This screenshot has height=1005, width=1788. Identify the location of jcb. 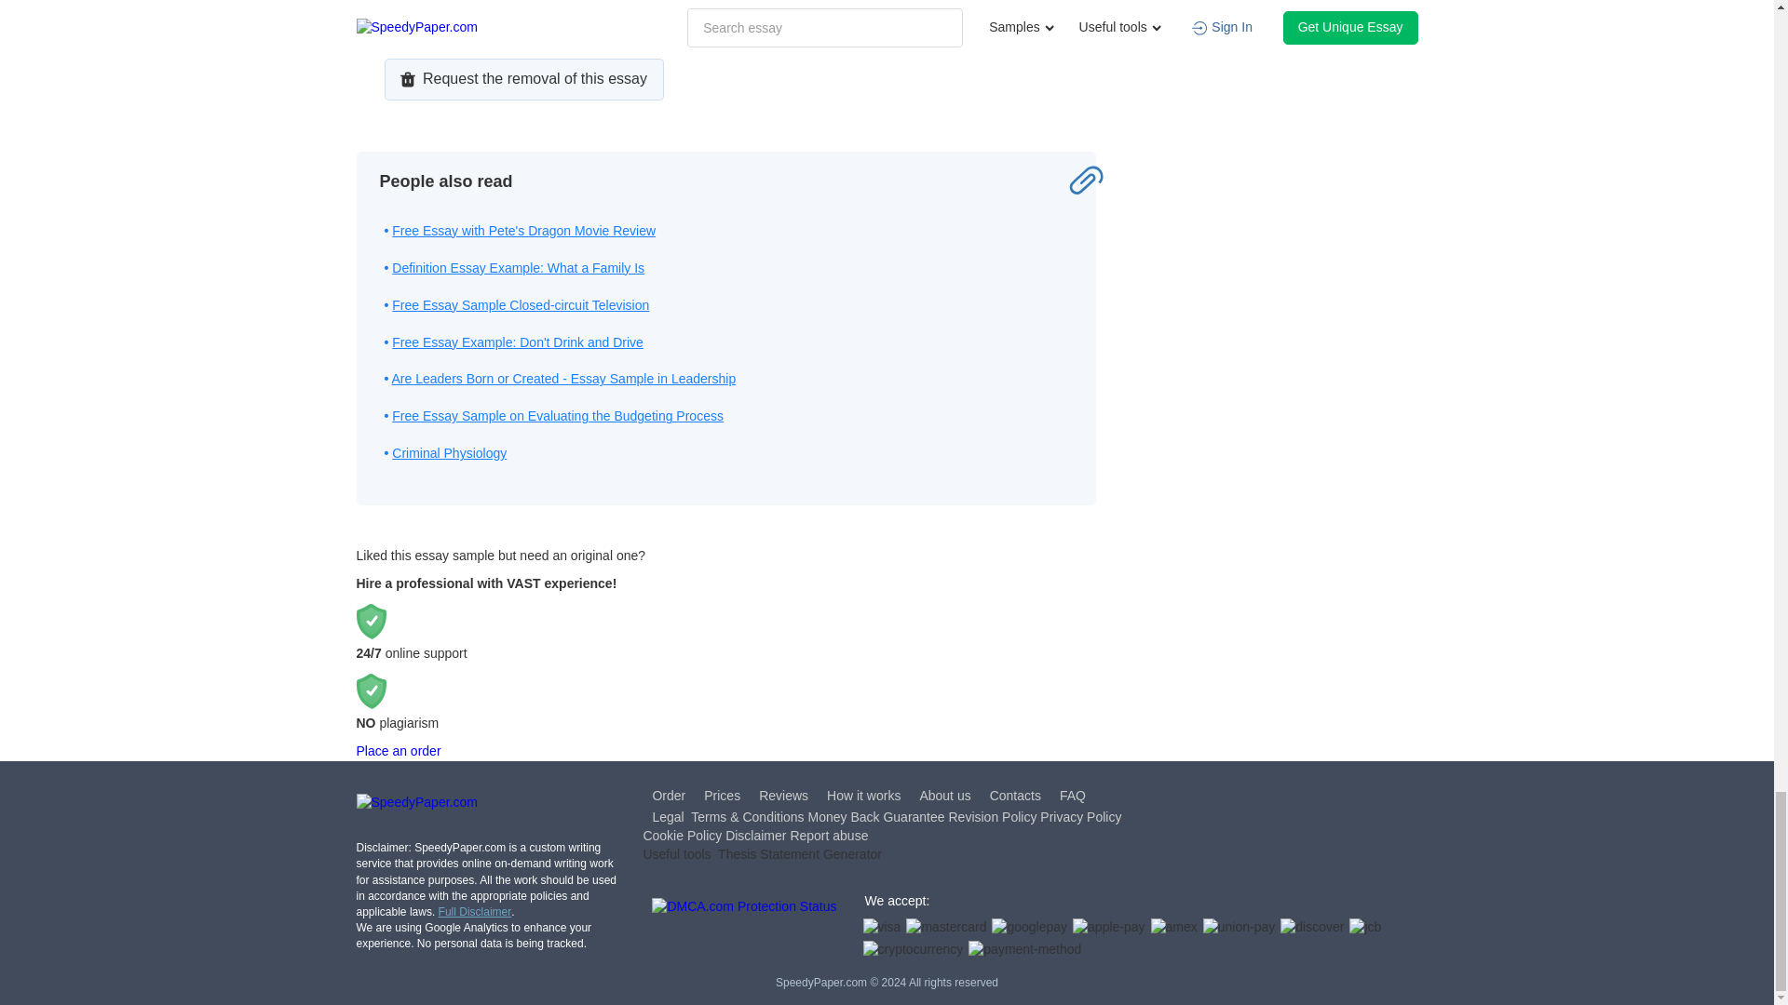
(1365, 927).